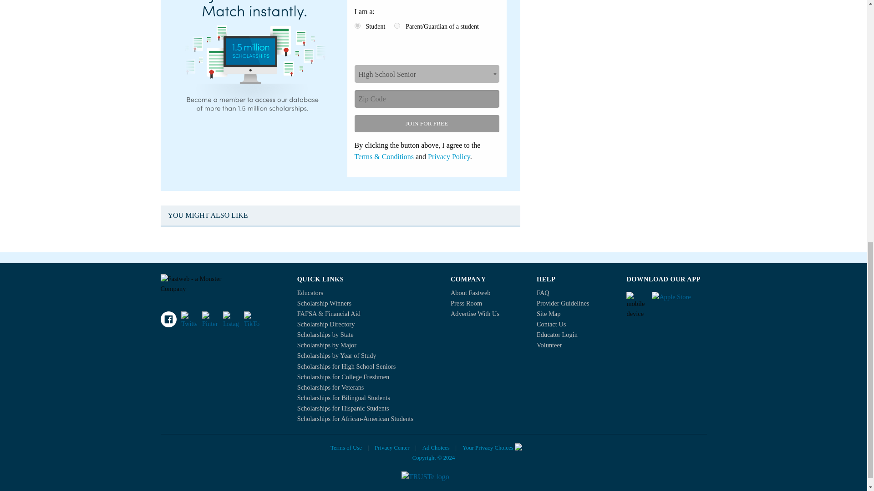 The width and height of the screenshot is (874, 491). I want to click on Join for free, so click(426, 123).